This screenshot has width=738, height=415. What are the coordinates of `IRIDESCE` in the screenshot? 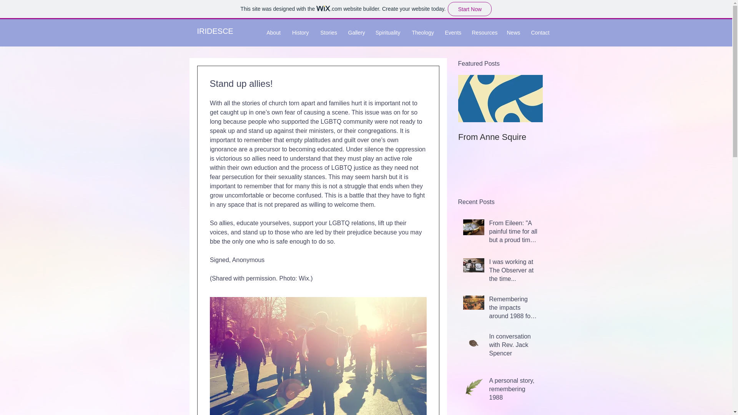 It's located at (215, 31).